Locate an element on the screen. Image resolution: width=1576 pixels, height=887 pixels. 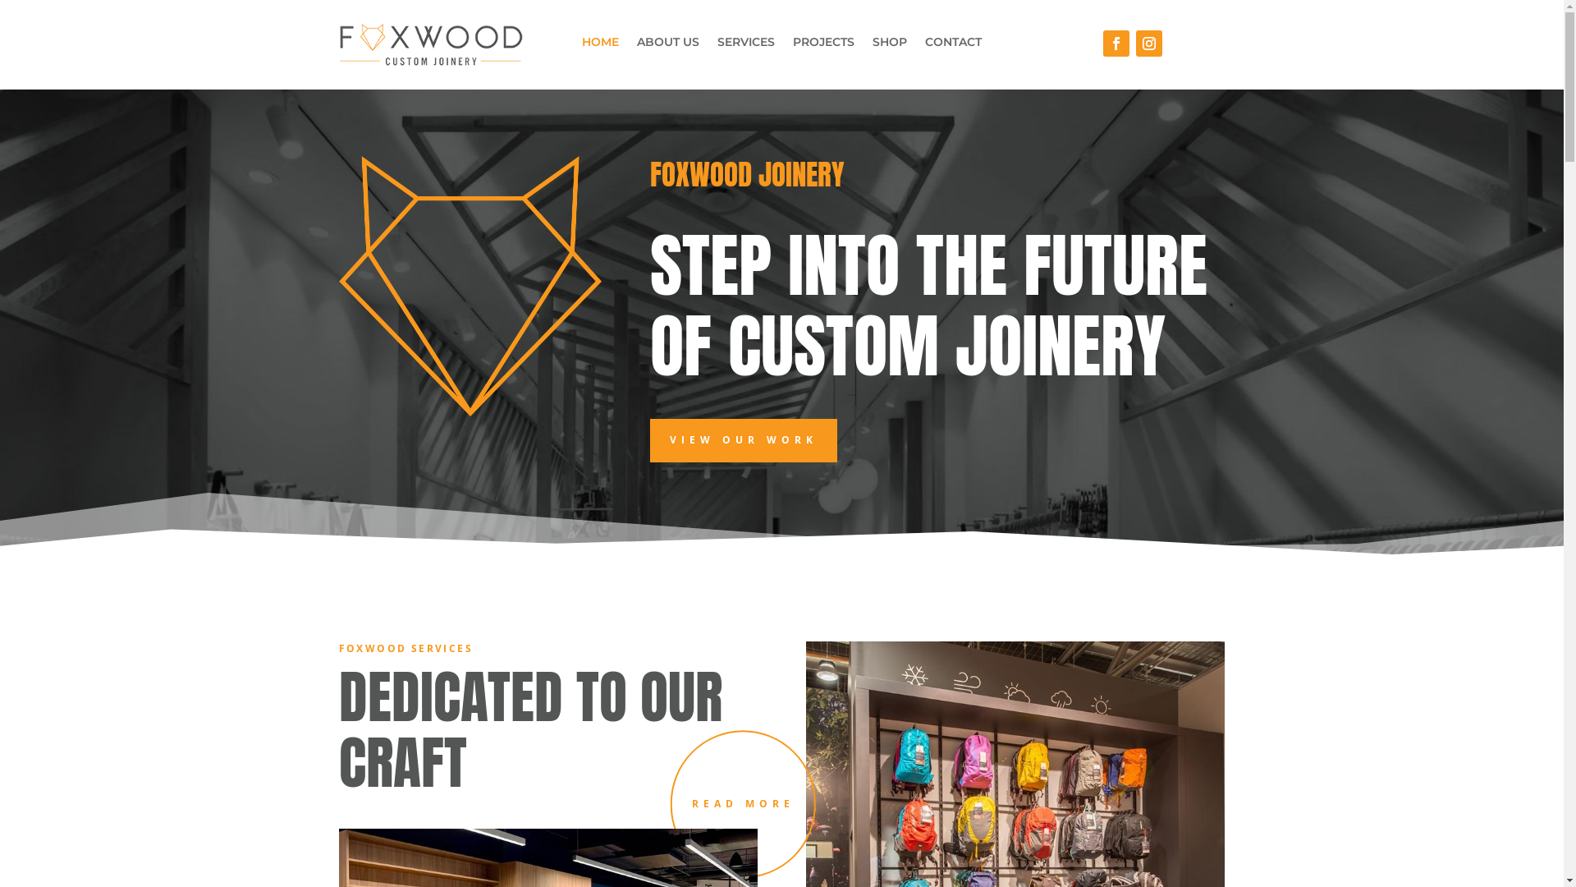
PROJECTS is located at coordinates (824, 45).